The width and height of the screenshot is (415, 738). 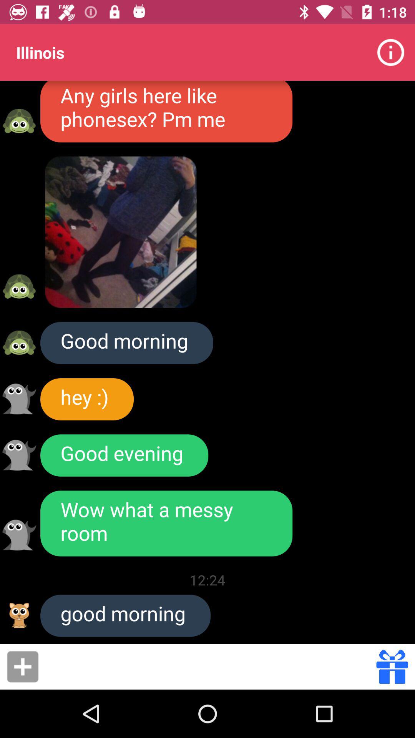 I want to click on choose icon next to any girls here item, so click(x=390, y=52).